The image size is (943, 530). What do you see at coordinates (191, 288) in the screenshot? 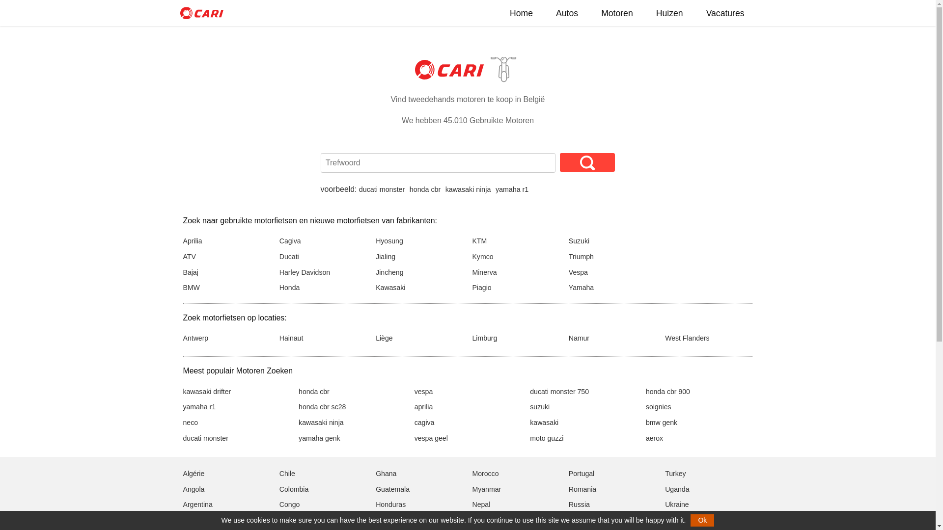
I see `BMW` at bounding box center [191, 288].